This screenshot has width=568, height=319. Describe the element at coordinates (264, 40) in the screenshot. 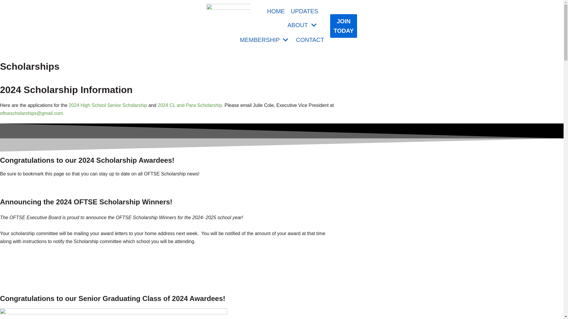

I see `MEMBERSHIP` at that location.